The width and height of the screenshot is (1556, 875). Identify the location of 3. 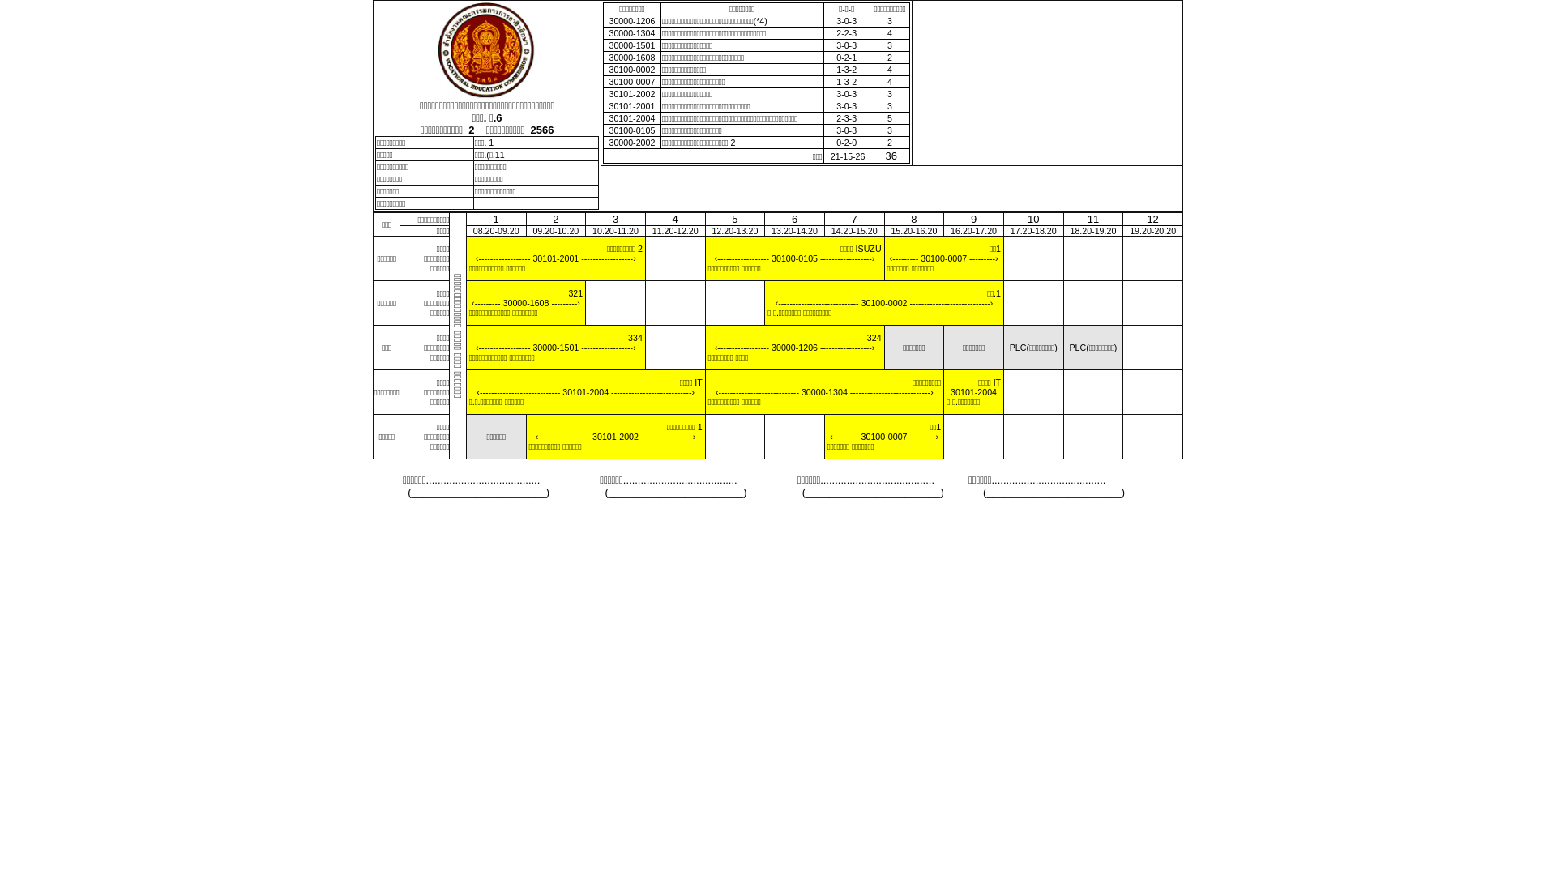
(890, 130).